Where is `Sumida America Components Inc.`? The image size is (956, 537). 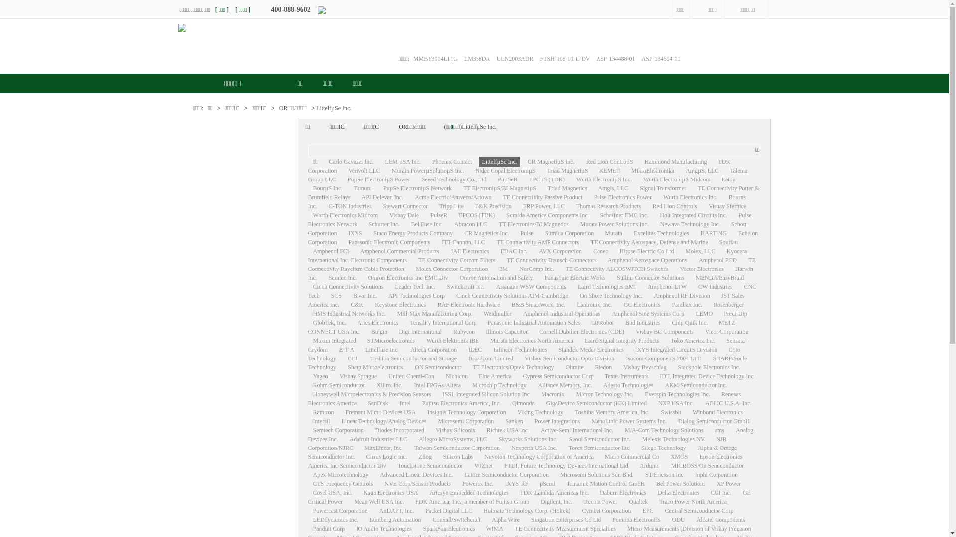
Sumida America Components Inc. is located at coordinates (548, 215).